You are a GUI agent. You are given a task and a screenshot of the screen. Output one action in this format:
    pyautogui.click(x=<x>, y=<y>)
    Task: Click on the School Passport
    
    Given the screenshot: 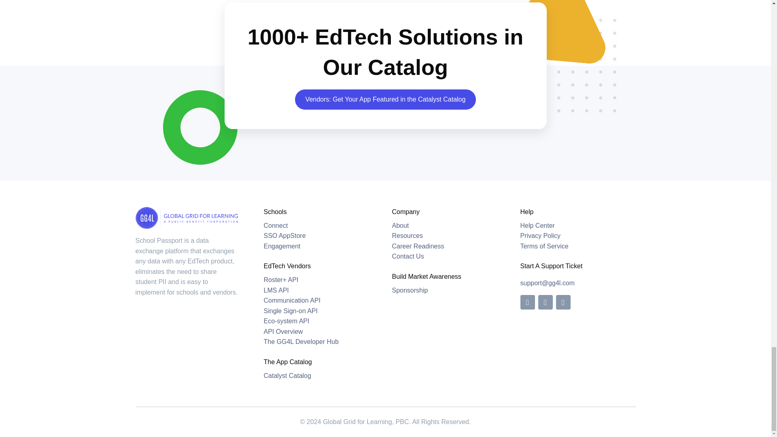 What is the action you would take?
    pyautogui.click(x=276, y=225)
    